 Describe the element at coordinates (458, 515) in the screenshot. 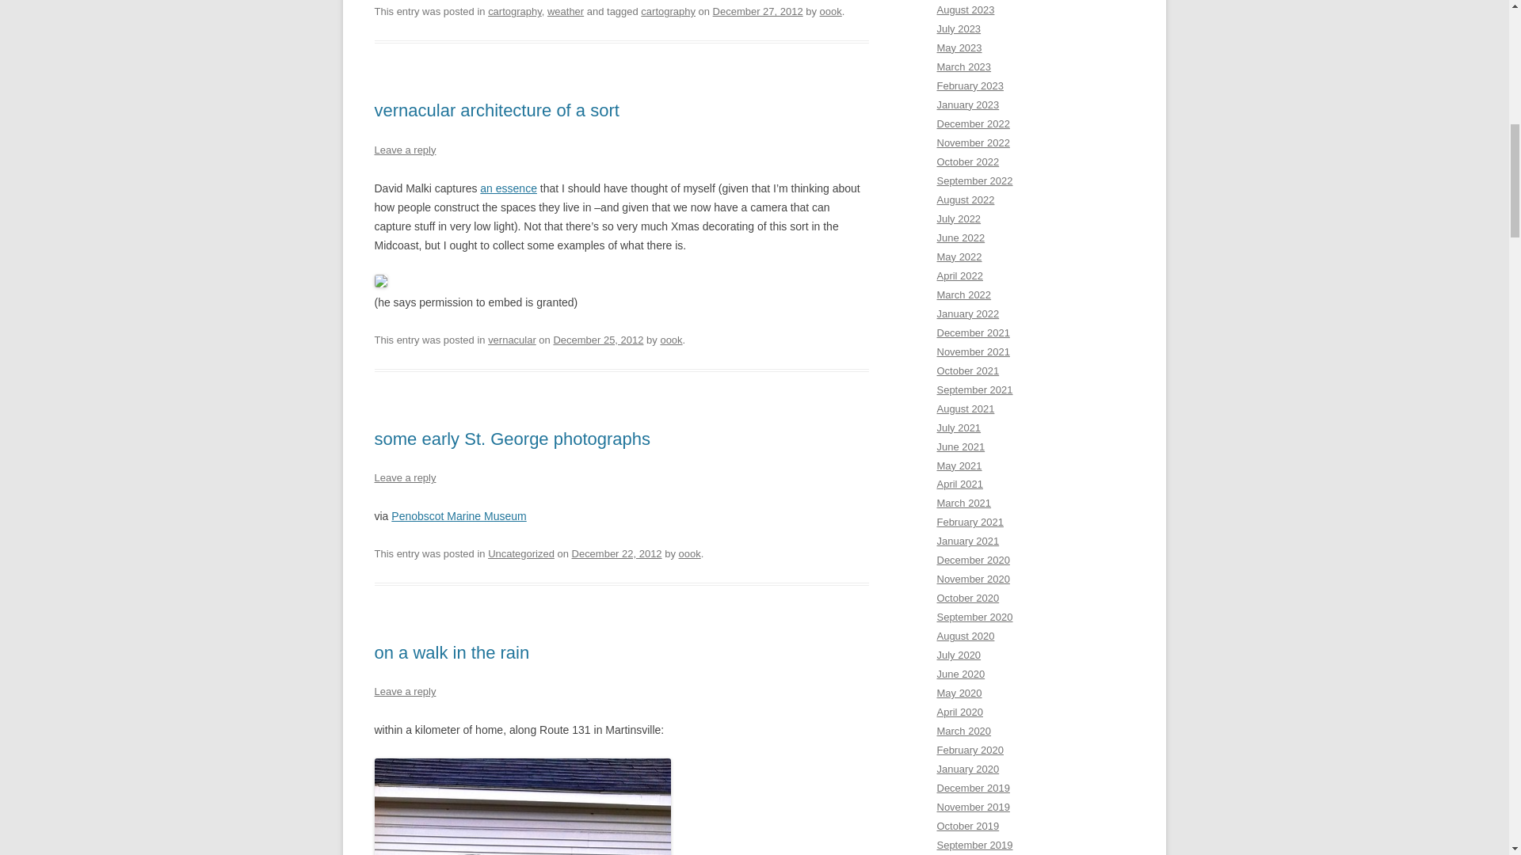

I see `Penobscot Marine Museum` at that location.